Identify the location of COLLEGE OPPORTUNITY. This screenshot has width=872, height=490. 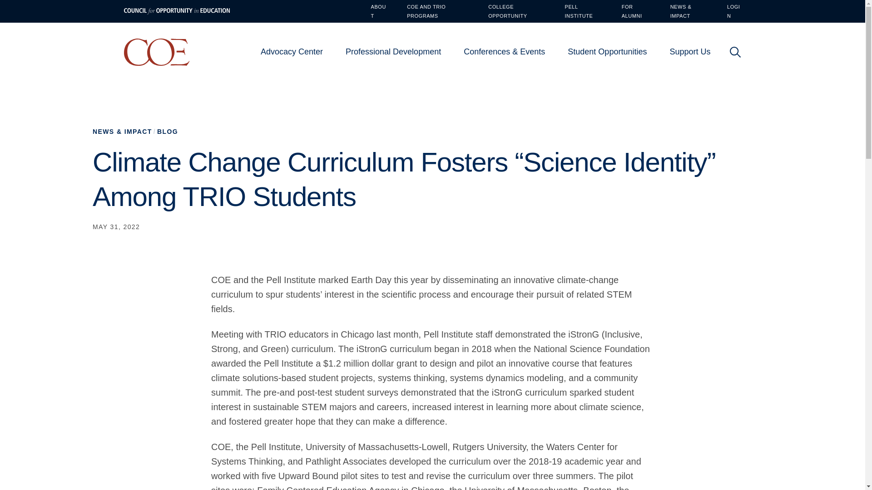
(516, 11).